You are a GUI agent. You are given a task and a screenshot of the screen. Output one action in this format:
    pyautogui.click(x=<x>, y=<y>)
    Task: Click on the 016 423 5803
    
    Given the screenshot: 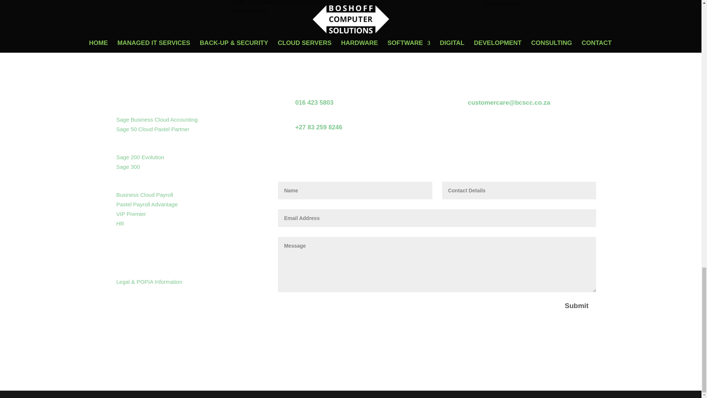 What is the action you would take?
    pyautogui.click(x=314, y=102)
    